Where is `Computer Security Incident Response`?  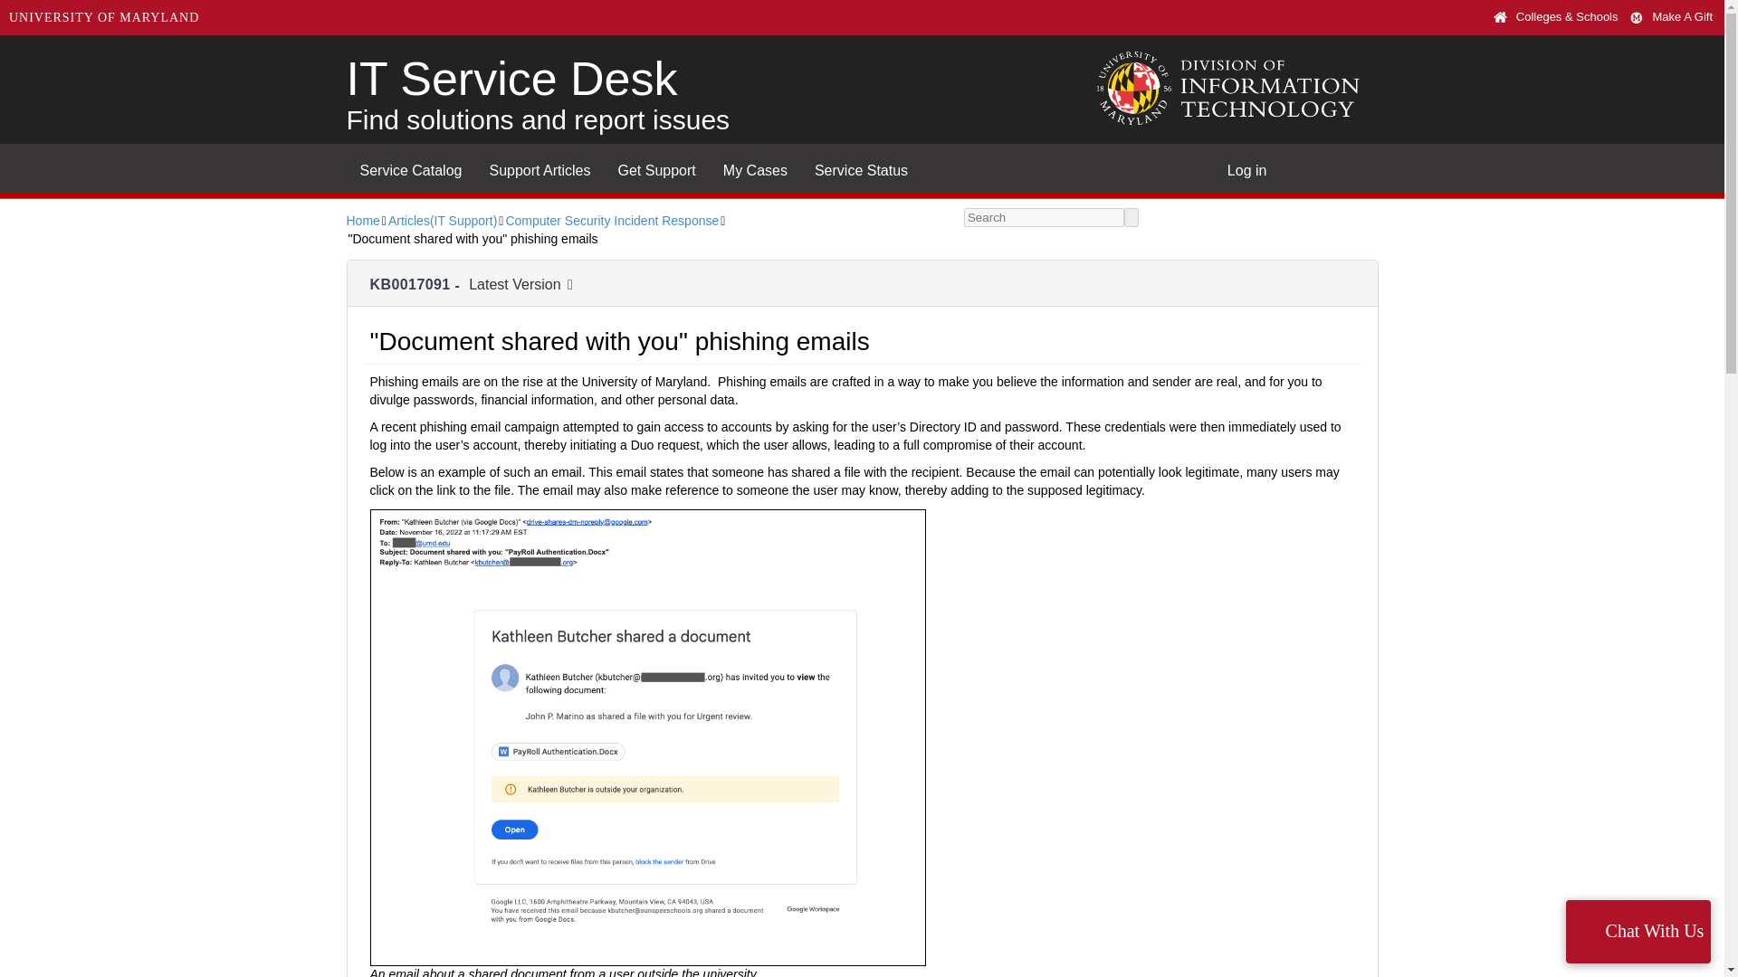 Computer Security Incident Response is located at coordinates (612, 221).